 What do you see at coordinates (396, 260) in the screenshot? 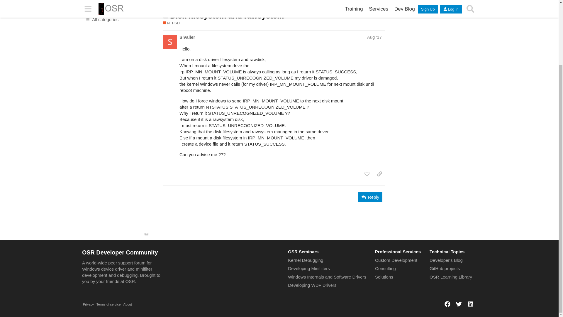
I see `Custom Development` at bounding box center [396, 260].